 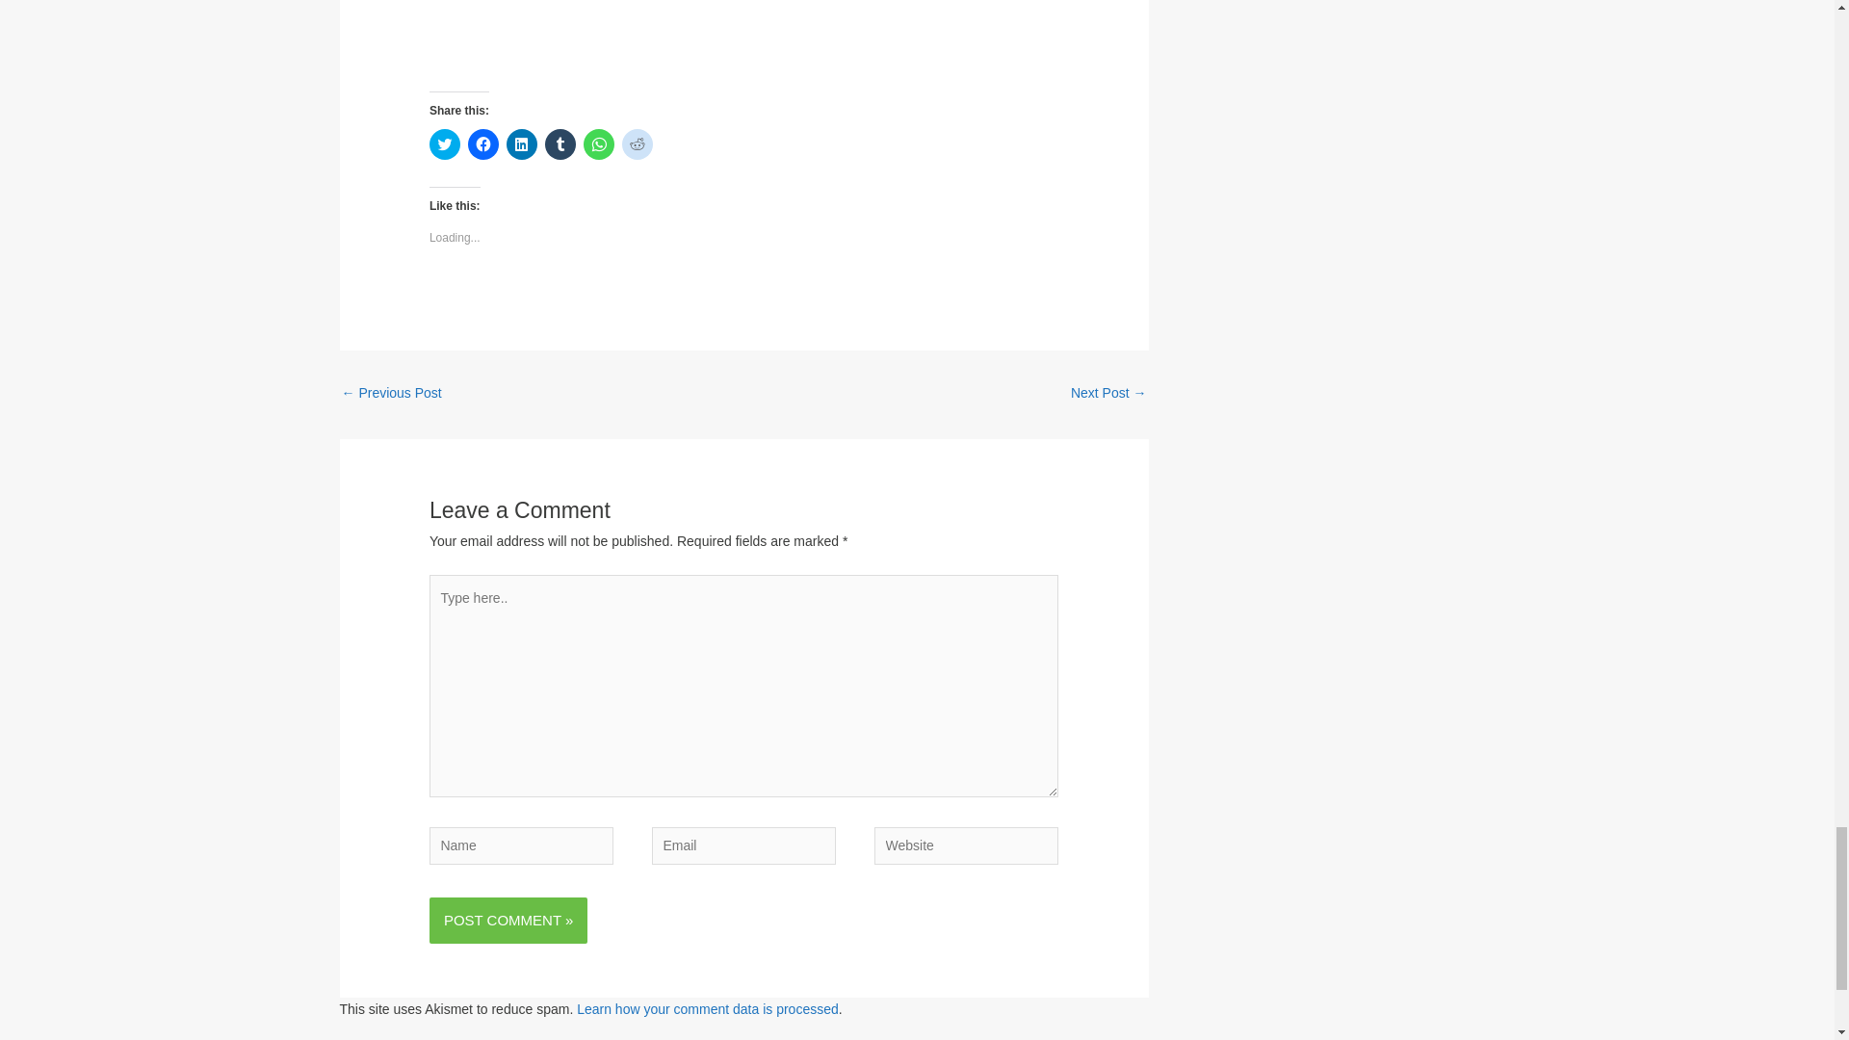 What do you see at coordinates (637, 144) in the screenshot?
I see `Click to share on Reddit` at bounding box center [637, 144].